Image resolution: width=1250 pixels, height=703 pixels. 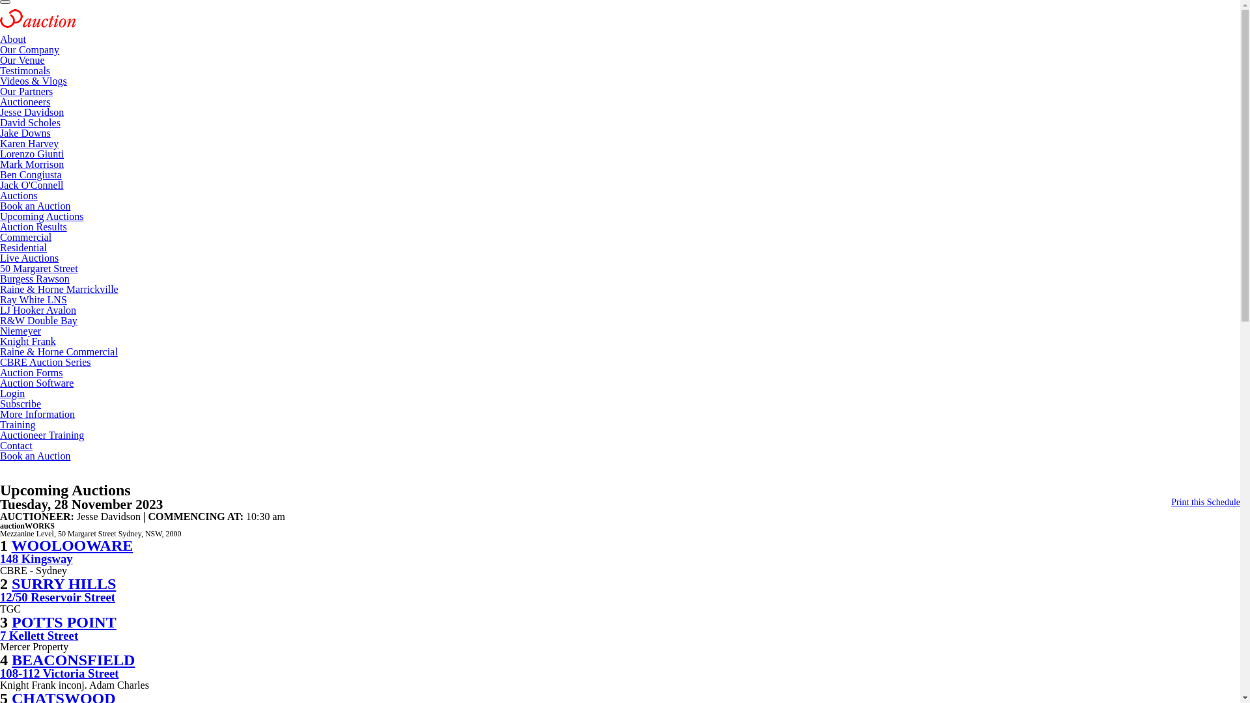 What do you see at coordinates (57, 598) in the screenshot?
I see `12/50 Reservoir Street` at bounding box center [57, 598].